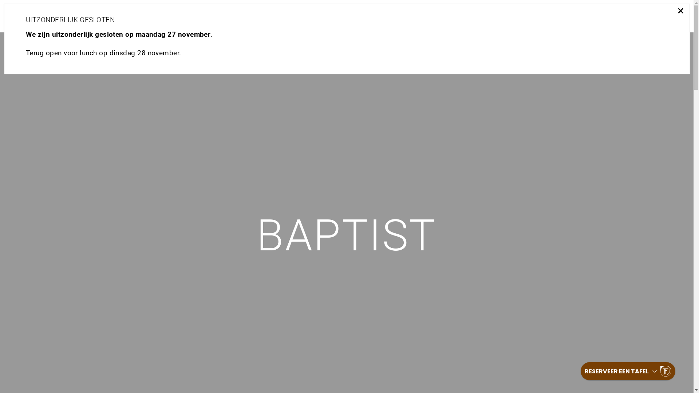  What do you see at coordinates (408, 17) in the screenshot?
I see `CONTACT` at bounding box center [408, 17].